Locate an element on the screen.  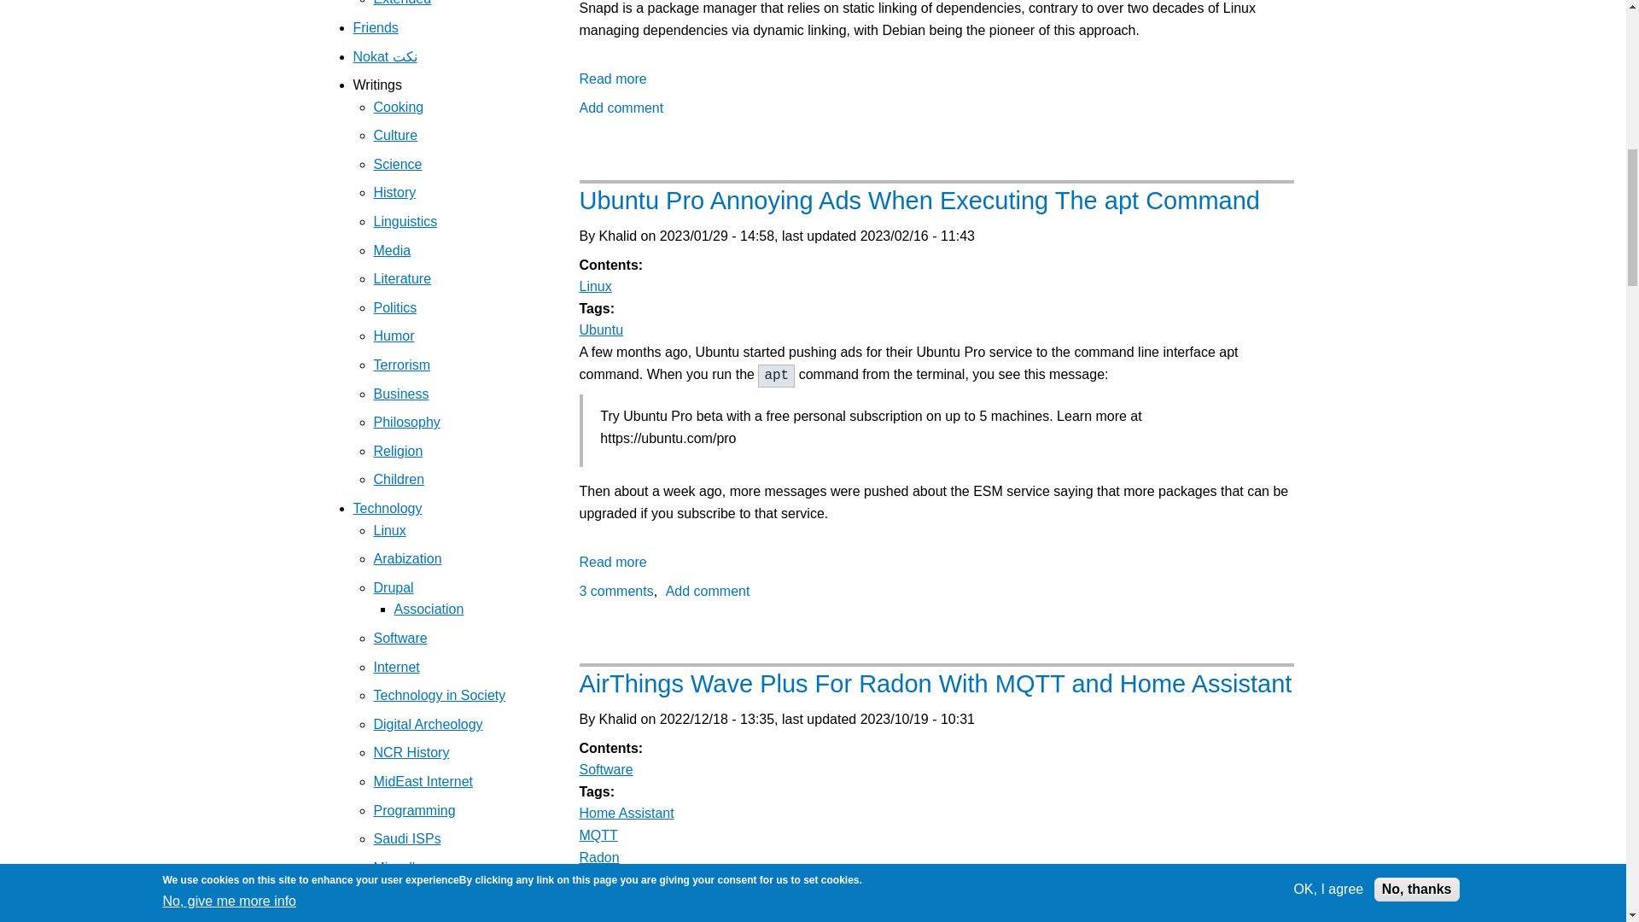
Jump to the first comment of this posting. is located at coordinates (615, 591).